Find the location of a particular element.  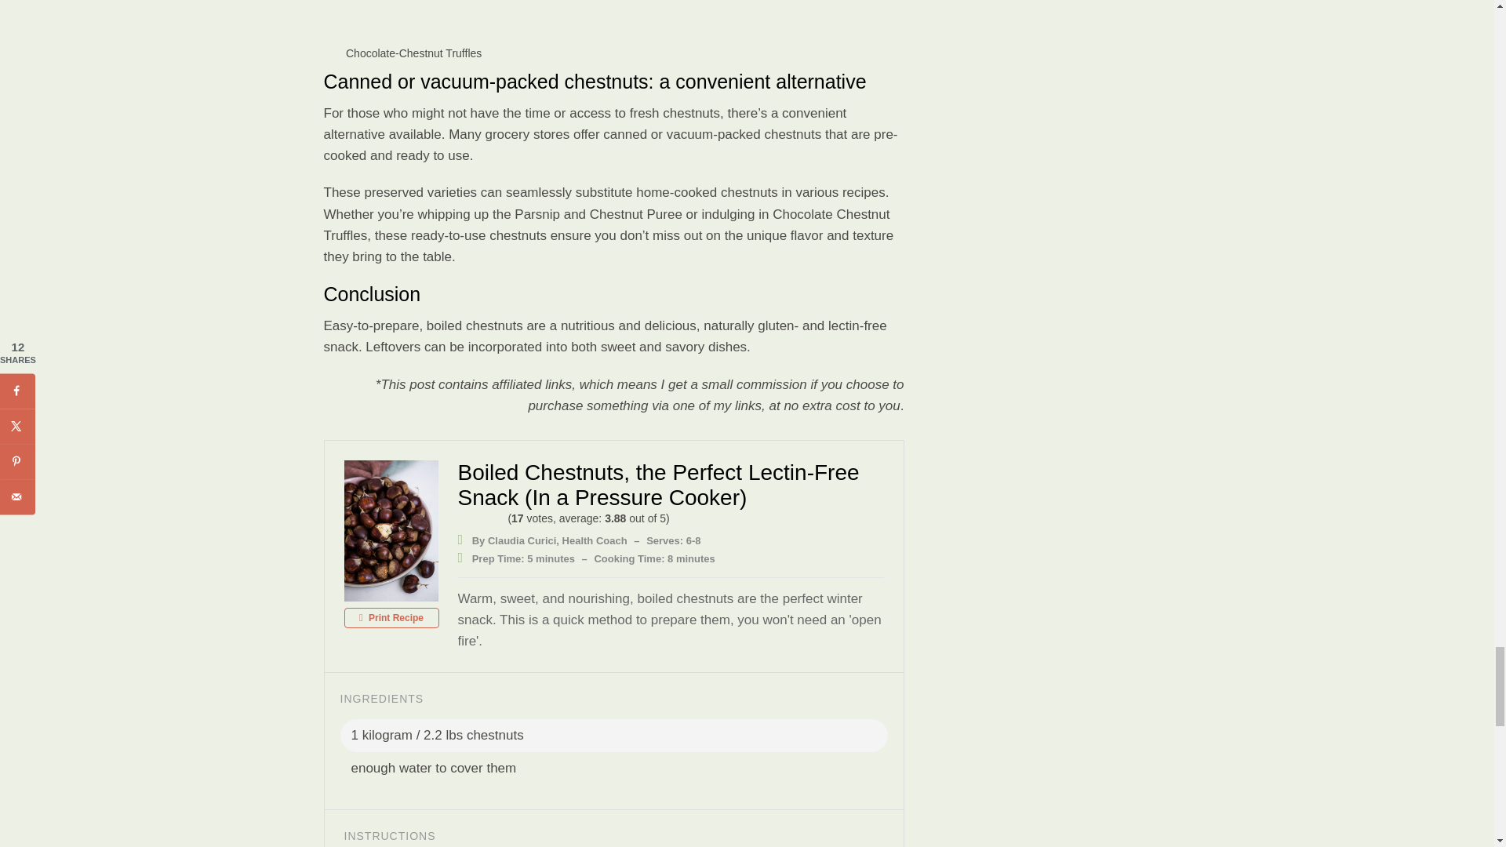

1 Star is located at coordinates (462, 518).